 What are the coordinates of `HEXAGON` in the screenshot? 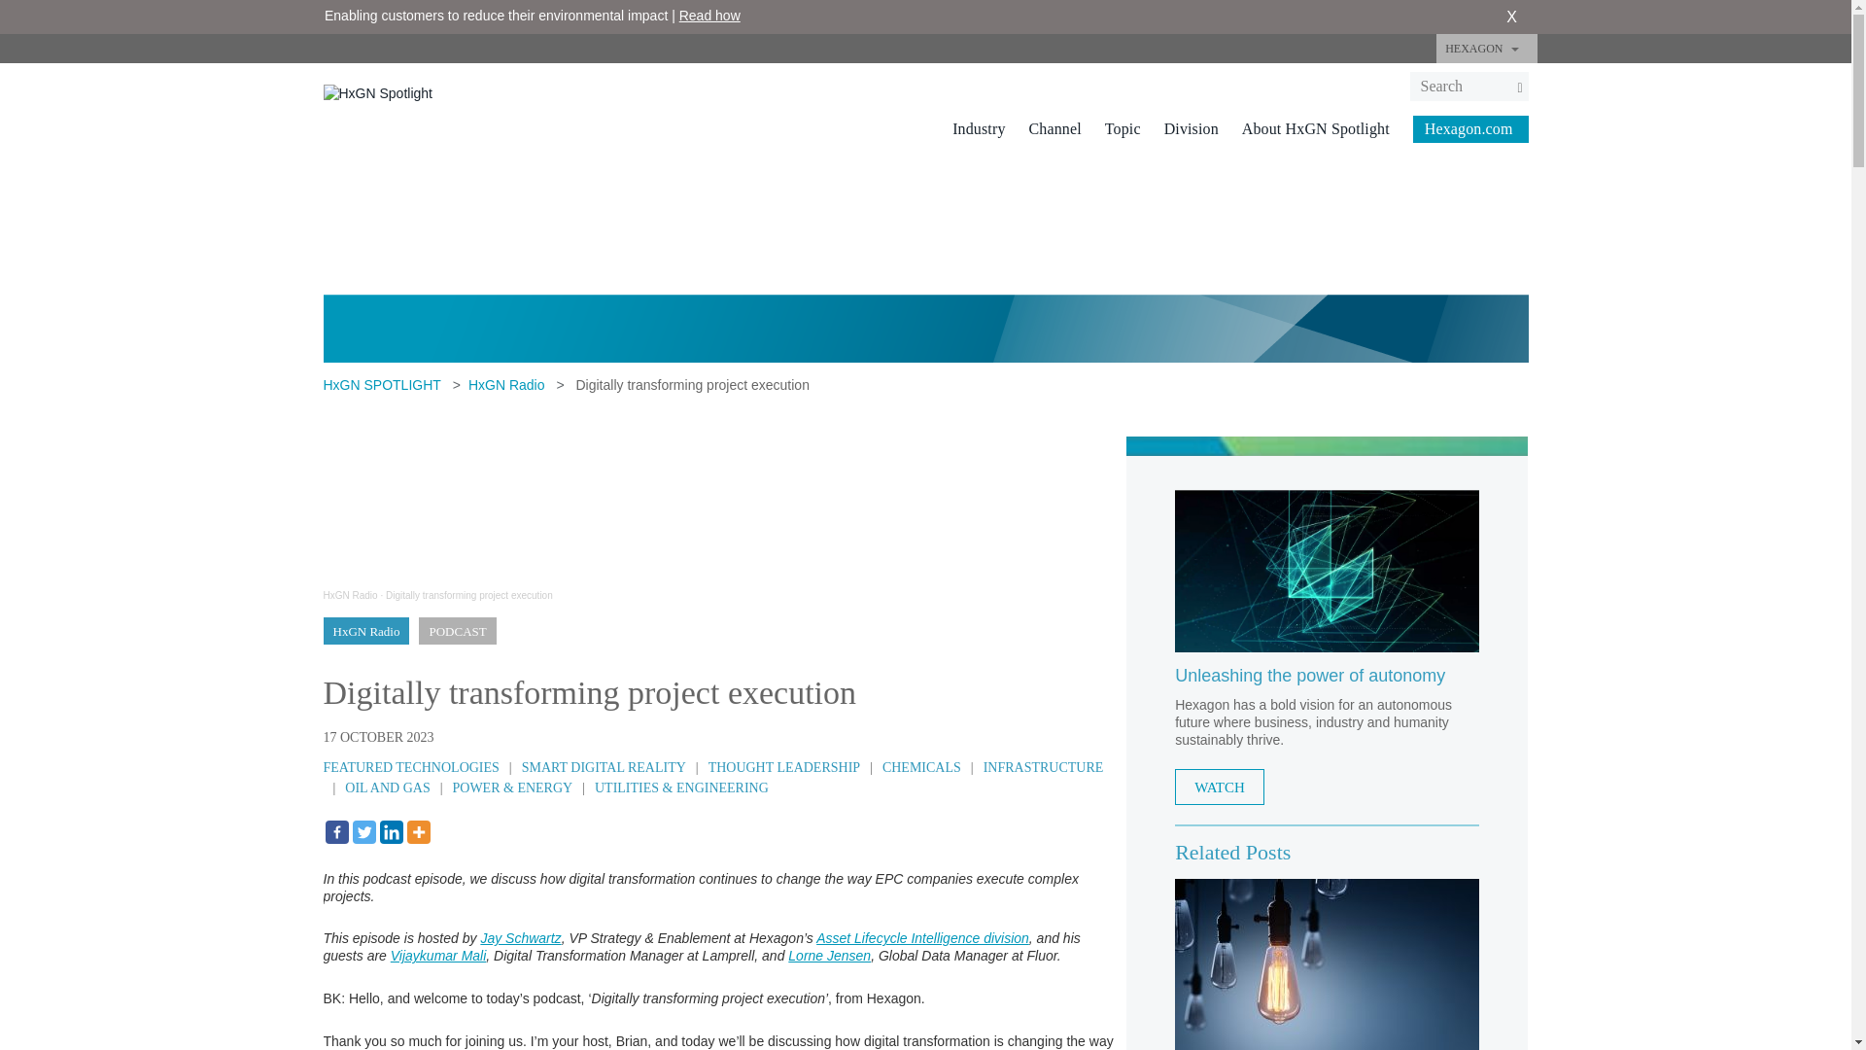 It's located at (1486, 48).